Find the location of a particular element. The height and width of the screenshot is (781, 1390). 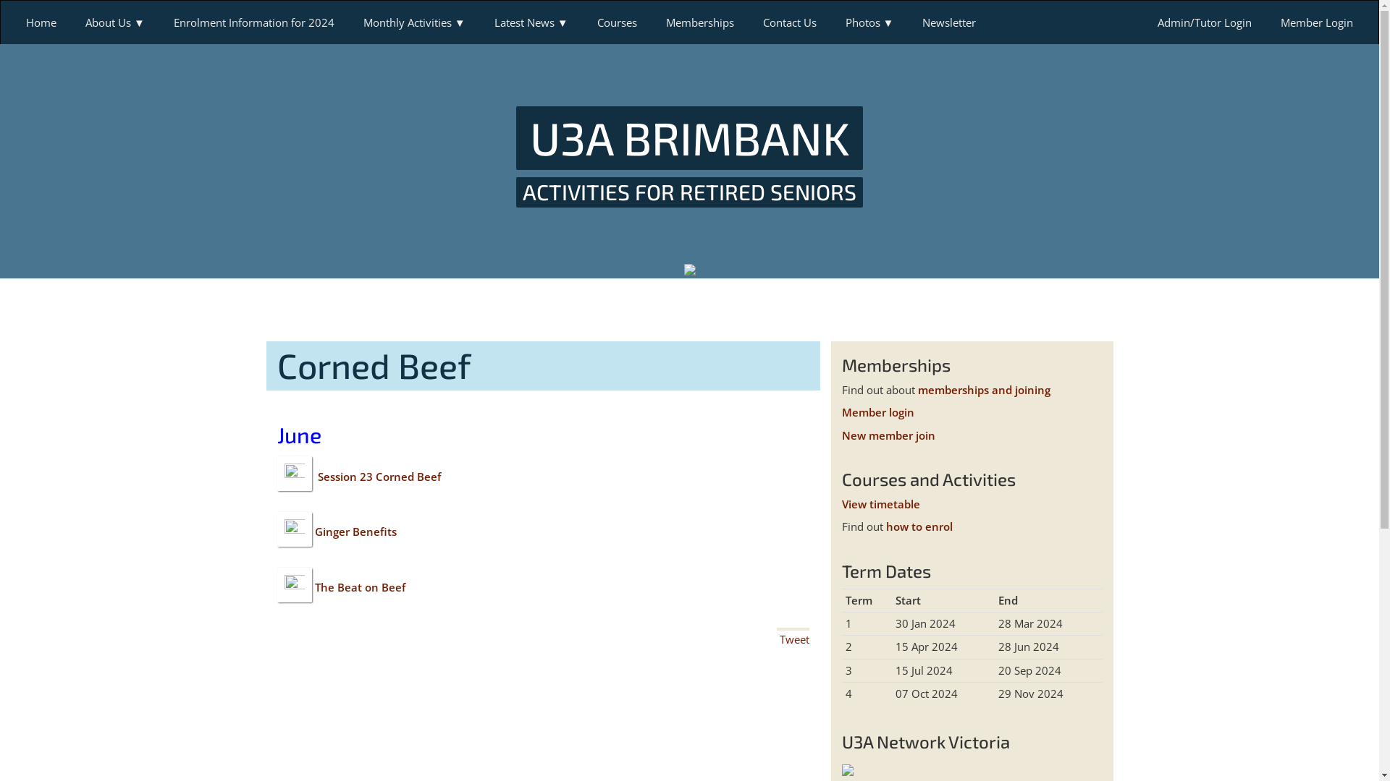

 Session 23 Corned Beef is located at coordinates (377, 477).